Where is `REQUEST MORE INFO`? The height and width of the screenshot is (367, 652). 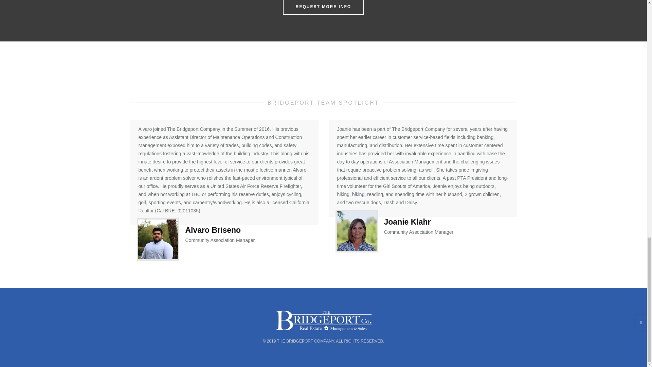
REQUEST MORE INFO is located at coordinates (323, 7).